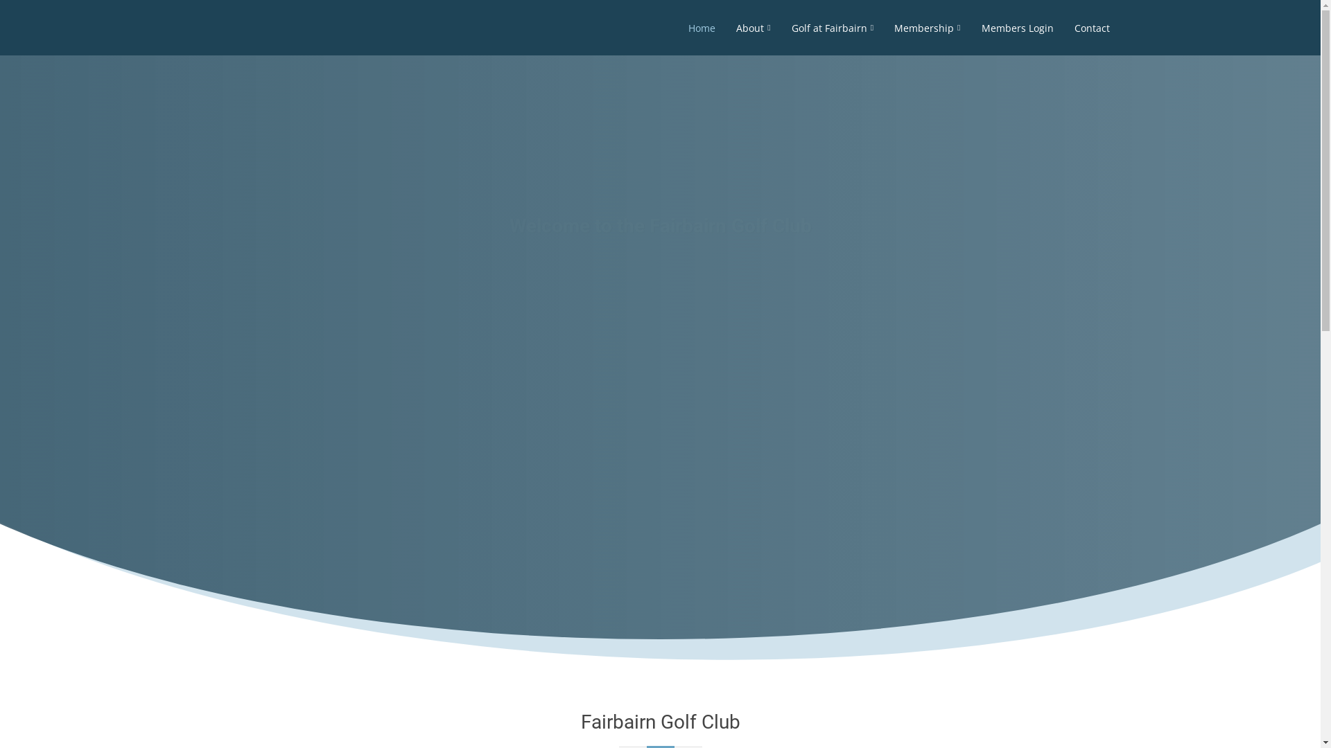 The image size is (1331, 748). I want to click on Contact, so click(410, 42).